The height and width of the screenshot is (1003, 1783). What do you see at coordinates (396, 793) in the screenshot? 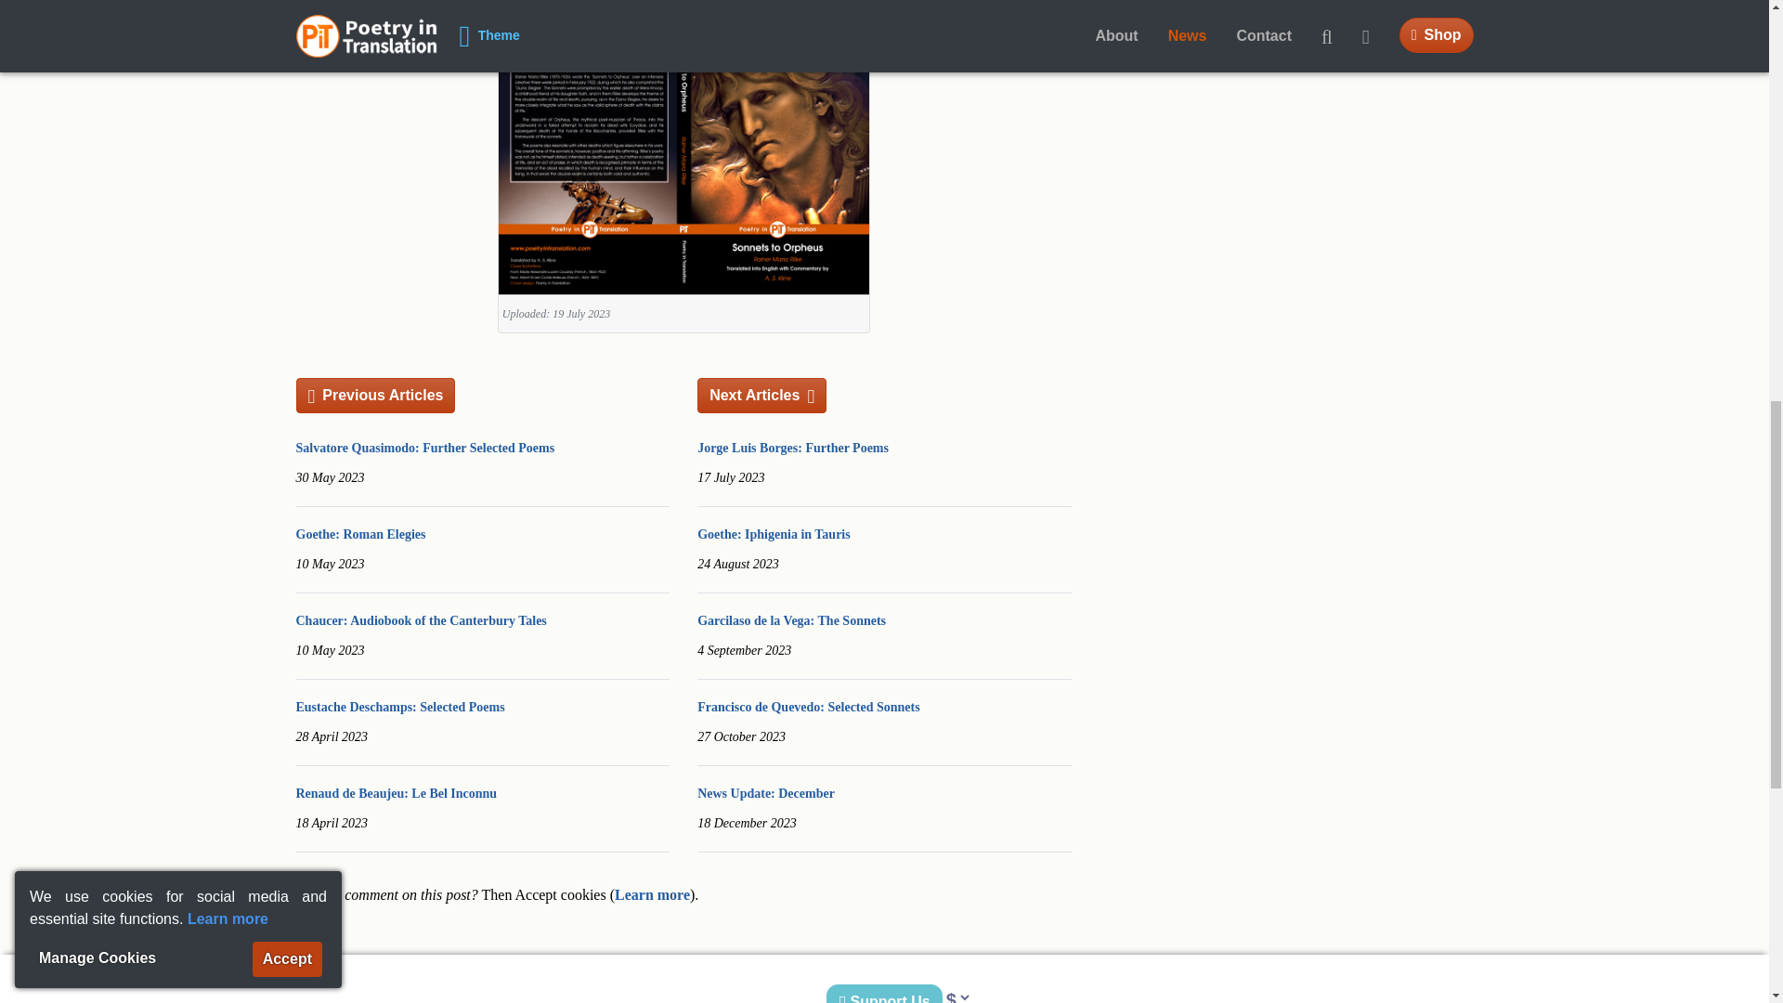
I see `Renaud de Beaujeu: Le Bel Inconnu` at bounding box center [396, 793].